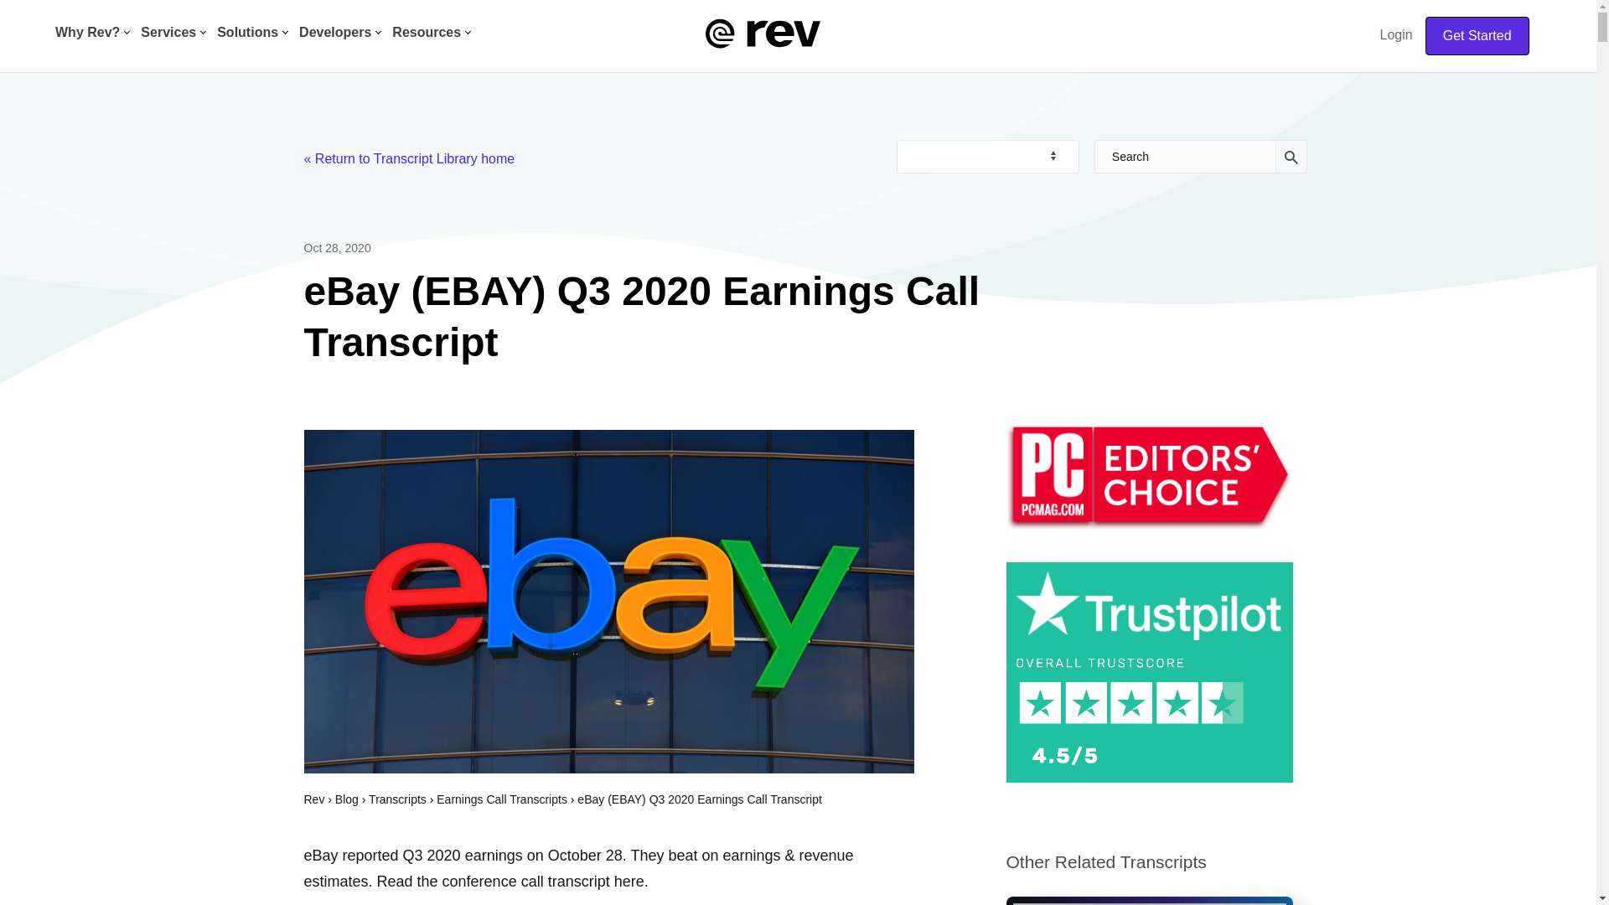  Describe the element at coordinates (1185, 157) in the screenshot. I see `Search` at that location.